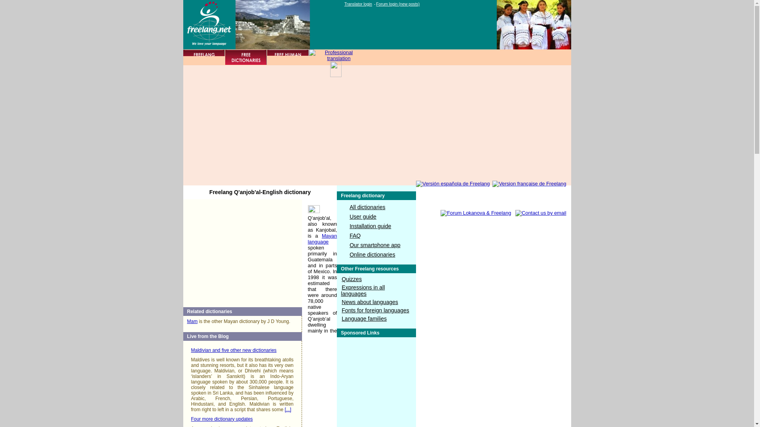 The width and height of the screenshot is (760, 427). I want to click on Mam, so click(192, 321).